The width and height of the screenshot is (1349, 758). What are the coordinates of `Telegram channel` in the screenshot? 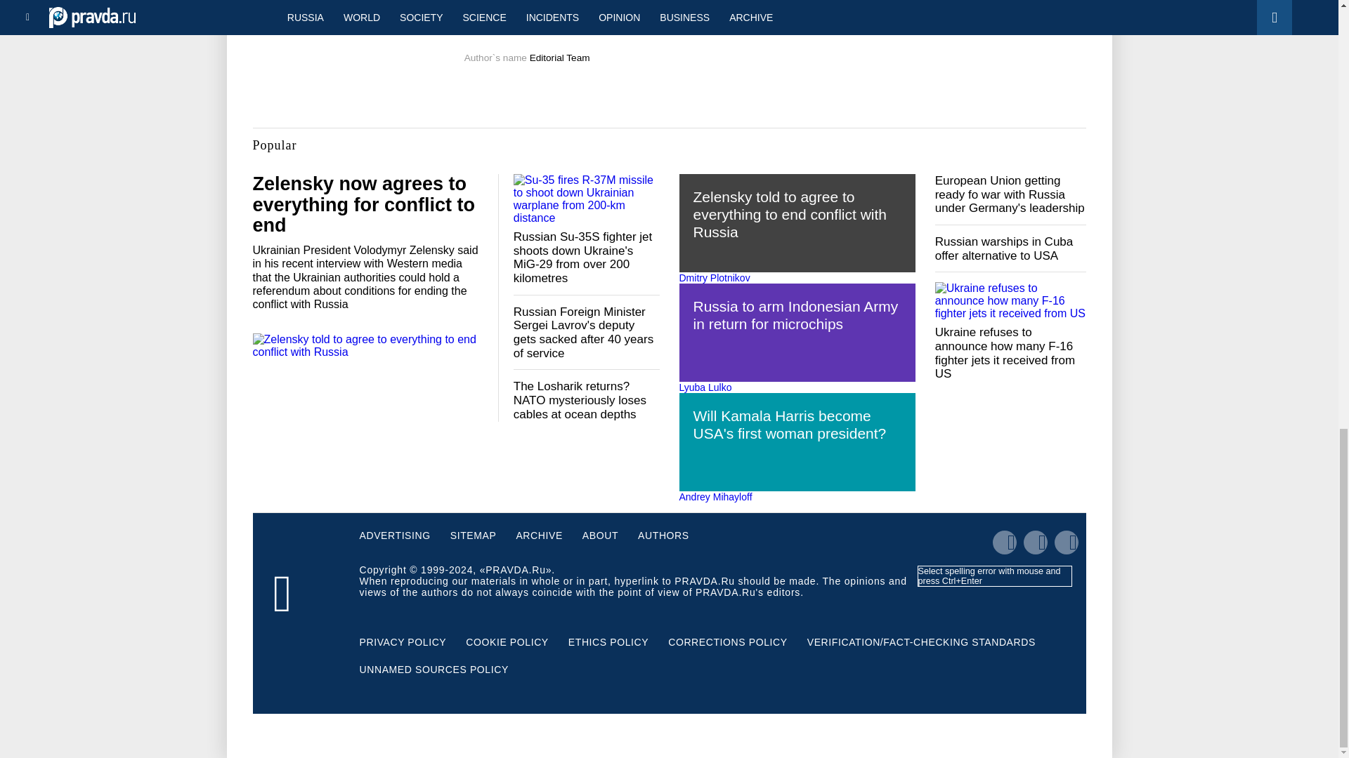 It's located at (604, 24).